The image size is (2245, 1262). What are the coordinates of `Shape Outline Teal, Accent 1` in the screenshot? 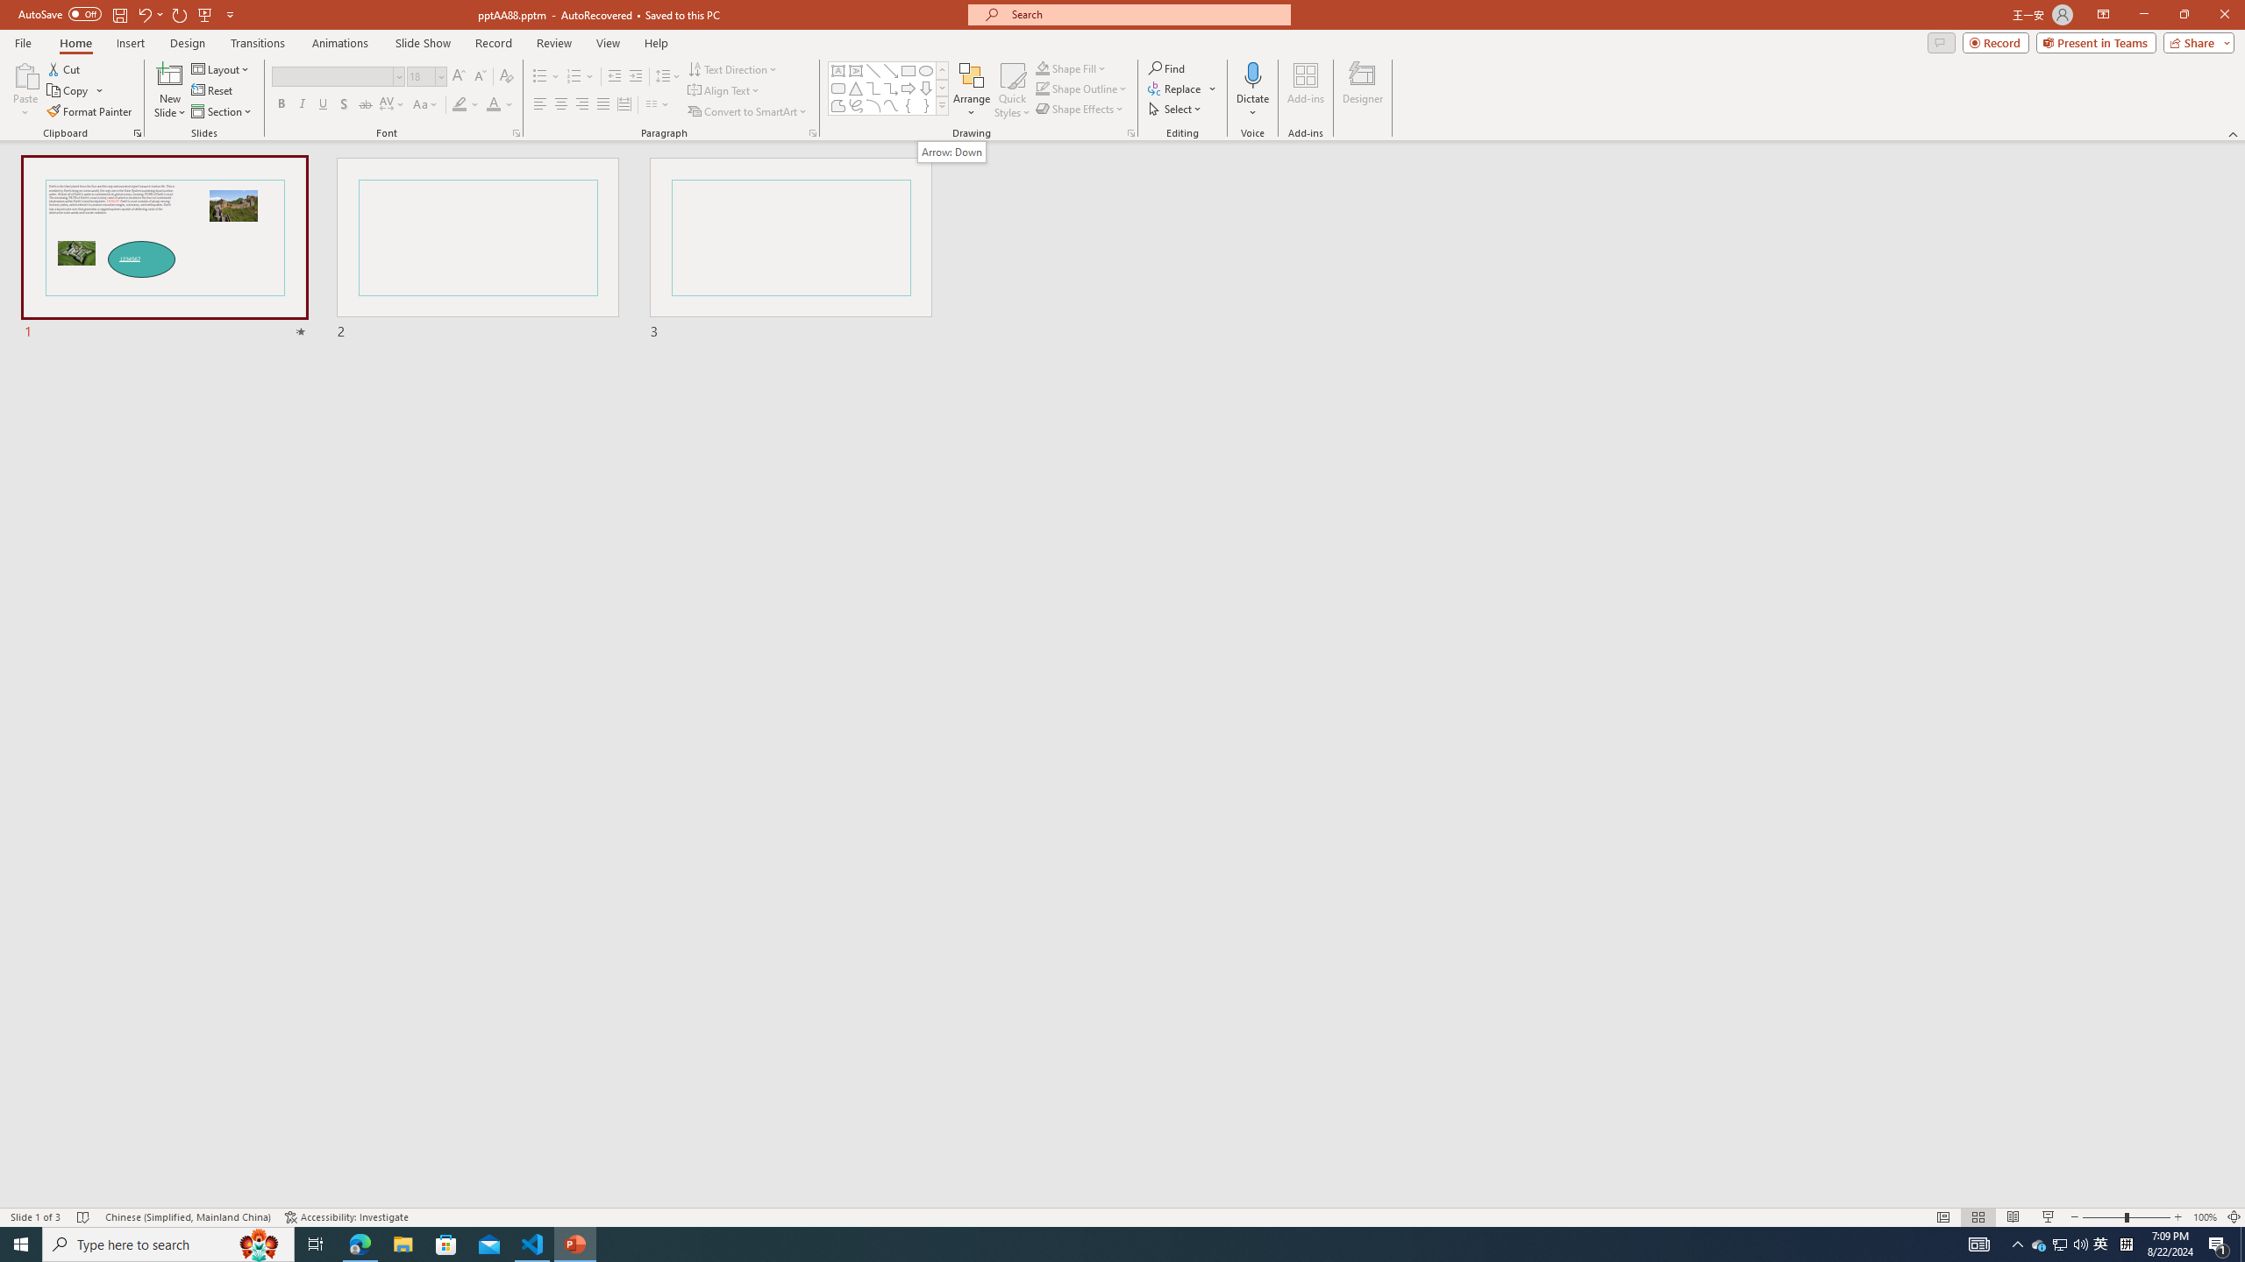 It's located at (1042, 88).